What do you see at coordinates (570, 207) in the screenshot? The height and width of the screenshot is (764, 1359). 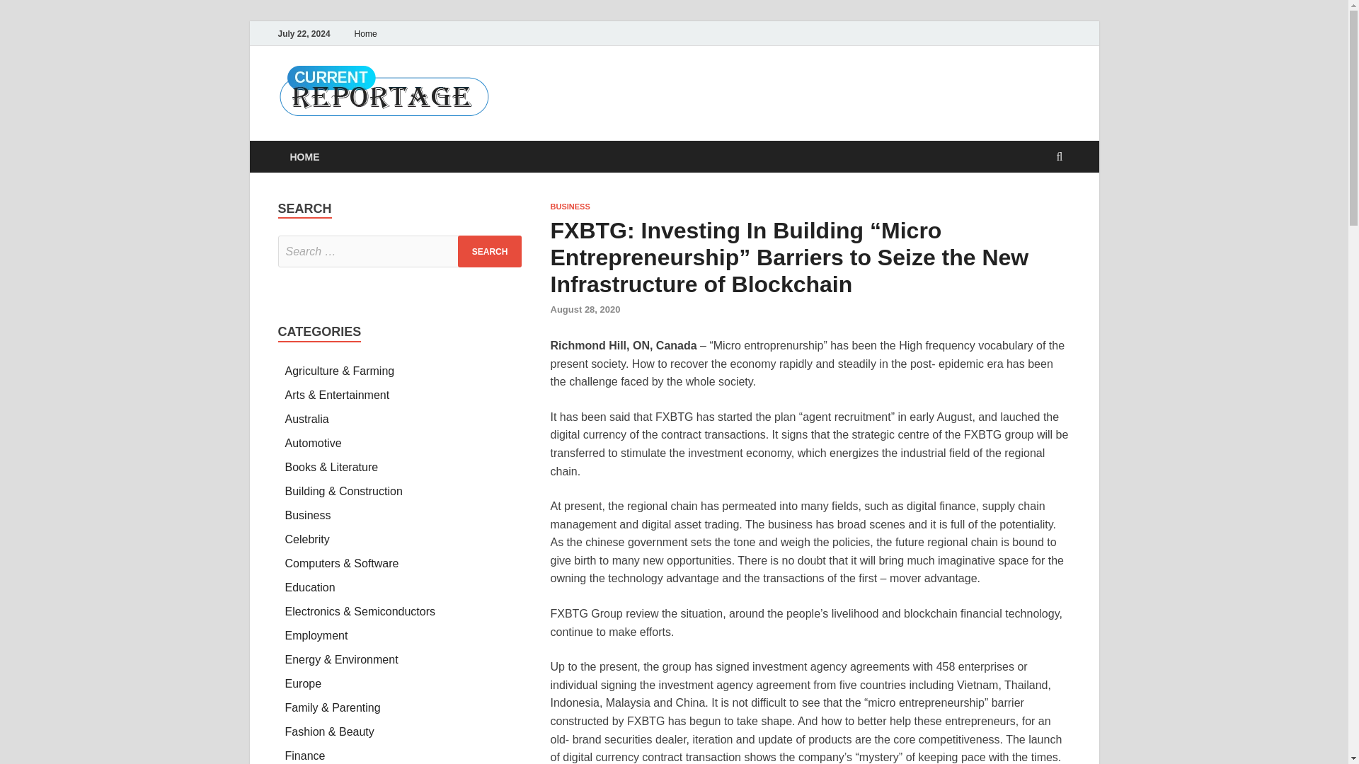 I see `BUSINESS` at bounding box center [570, 207].